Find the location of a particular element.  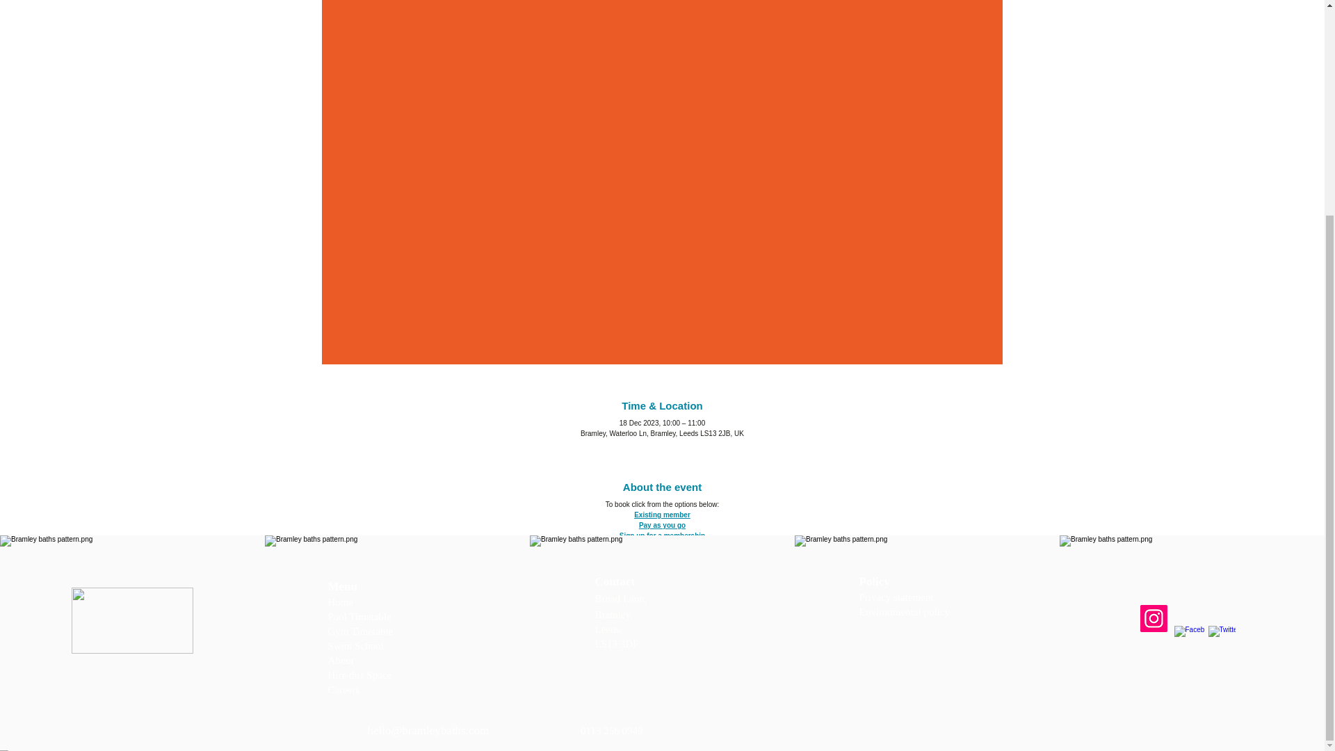

Hire this Space is located at coordinates (360, 675).